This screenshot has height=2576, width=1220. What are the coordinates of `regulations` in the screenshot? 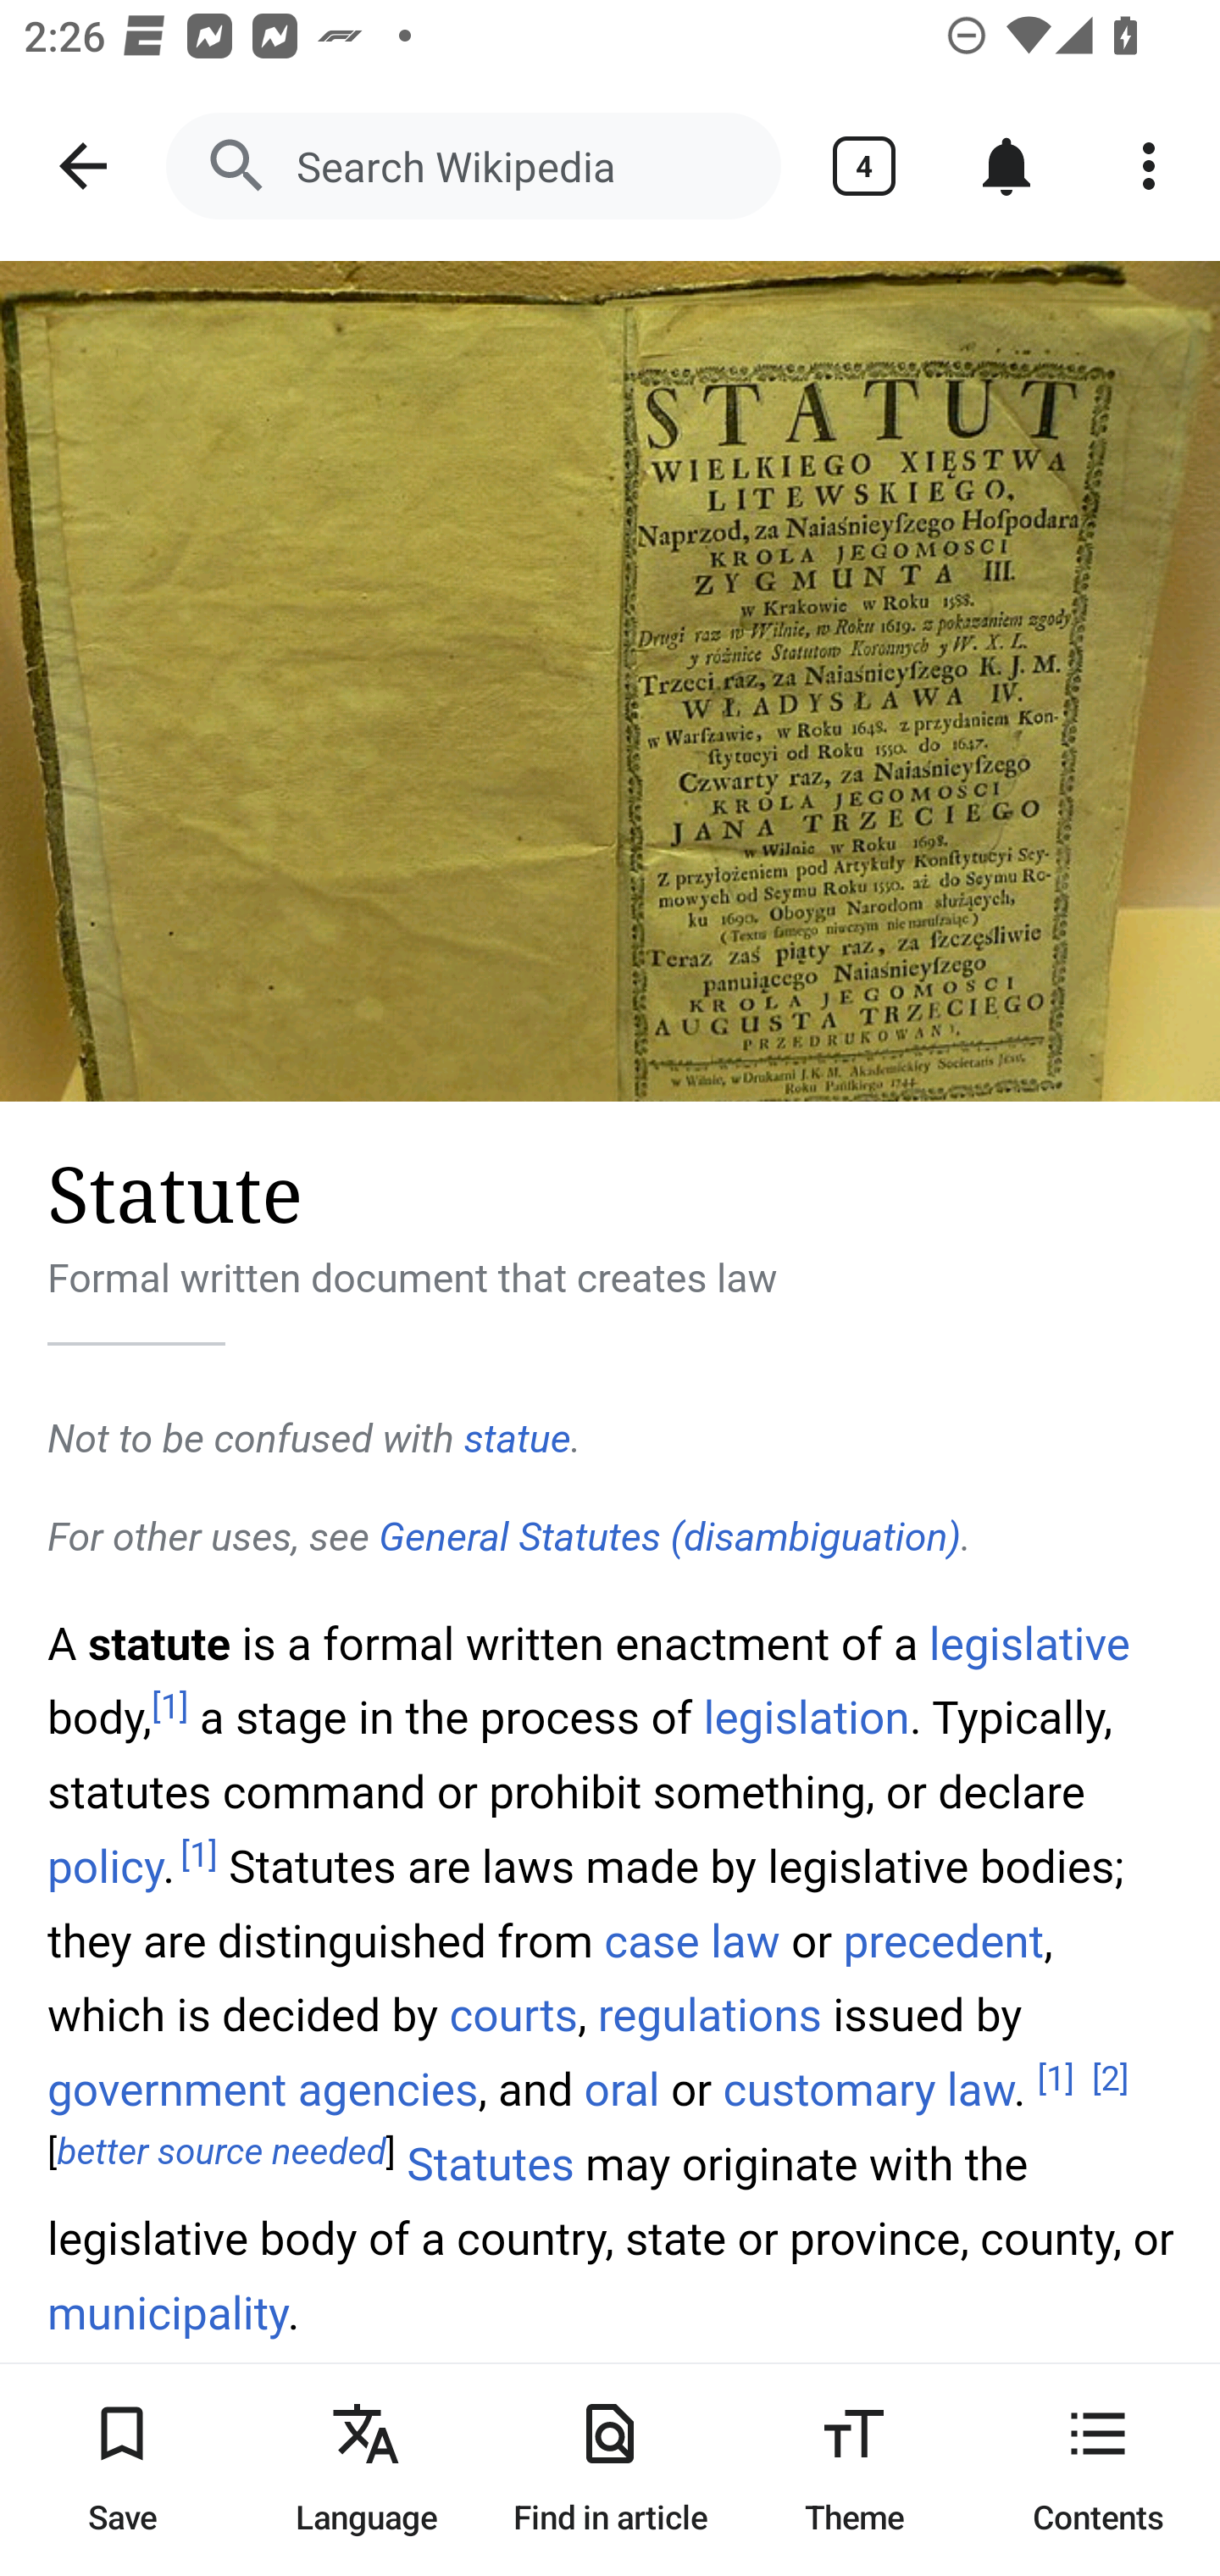 It's located at (710, 2013).